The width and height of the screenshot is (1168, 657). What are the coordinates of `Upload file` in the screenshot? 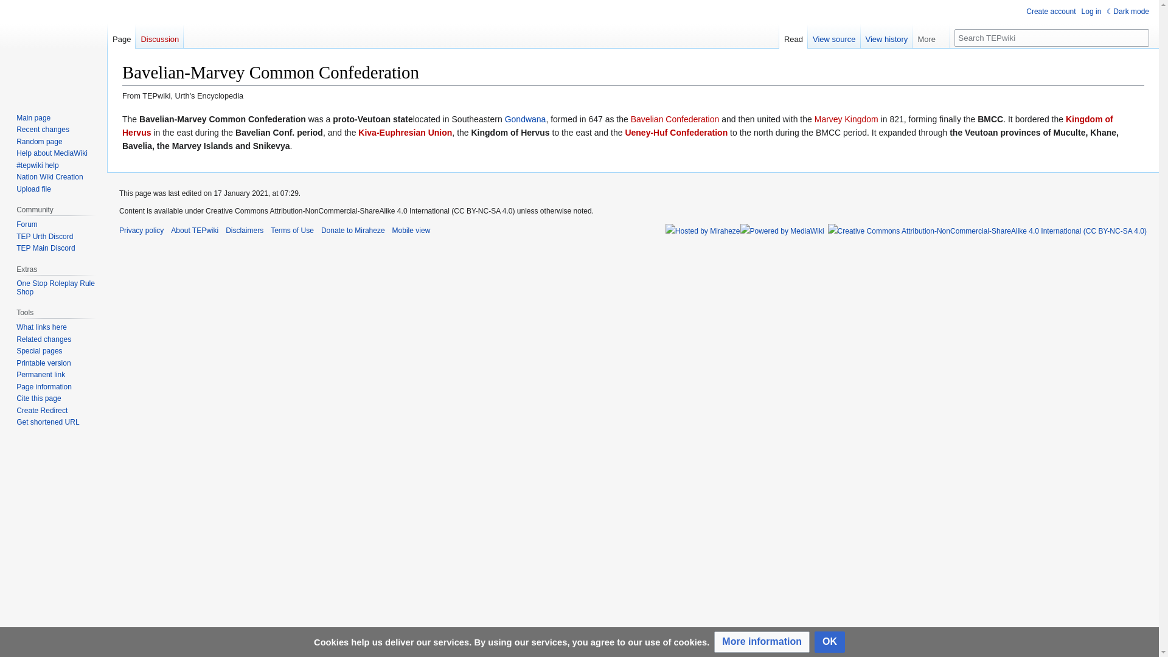 It's located at (33, 189).